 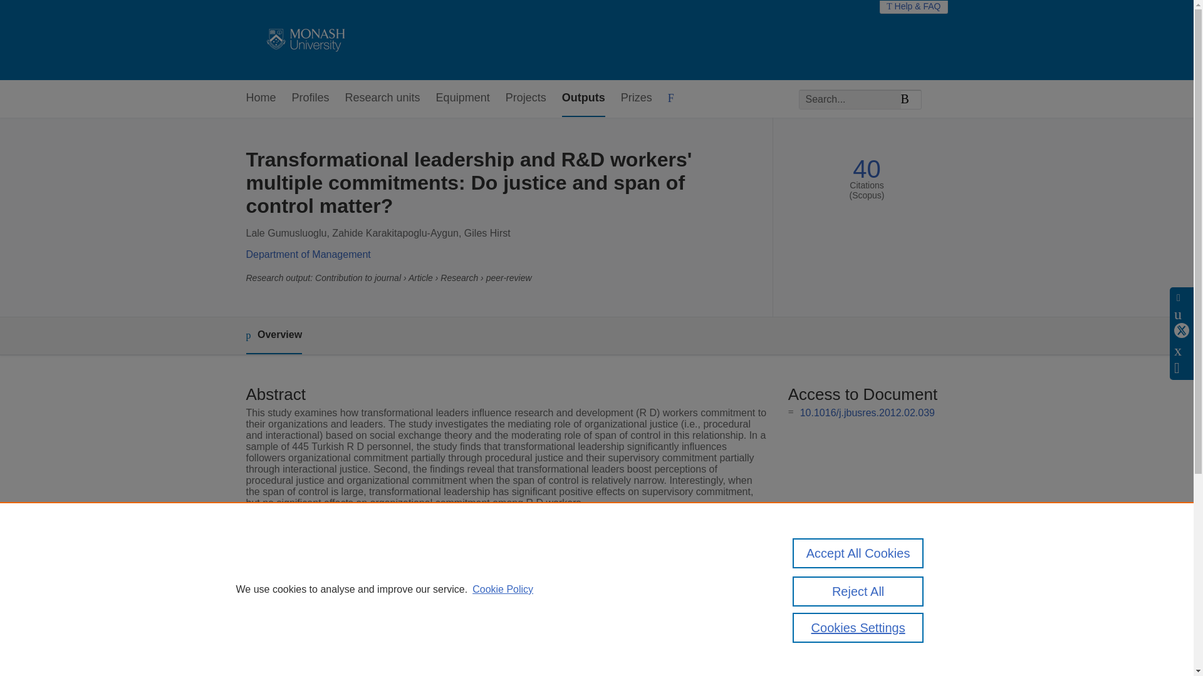 What do you see at coordinates (525, 98) in the screenshot?
I see `Projects` at bounding box center [525, 98].